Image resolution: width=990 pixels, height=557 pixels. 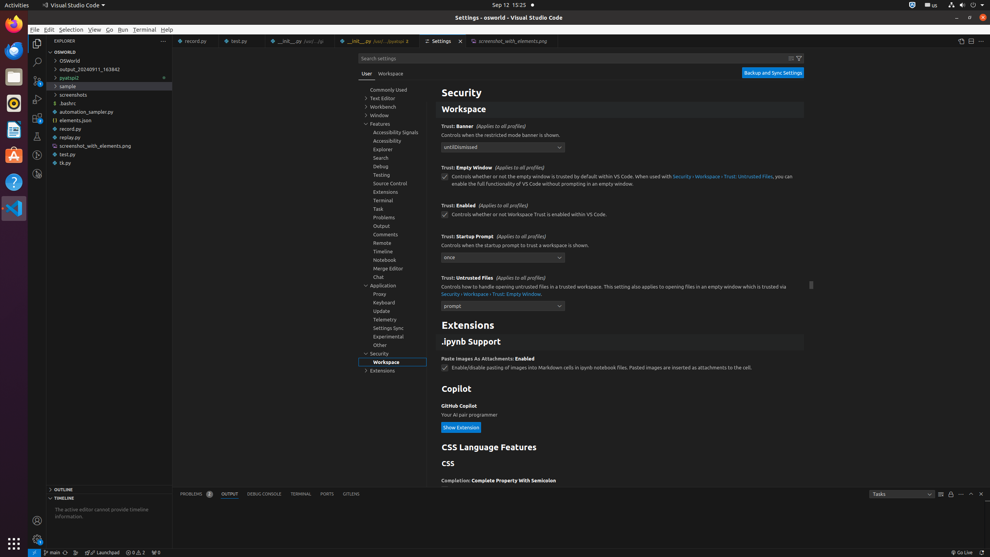 I want to click on Split Editor Right (Ctrl+\) [Alt] Split Editor Down, so click(x=971, y=41).